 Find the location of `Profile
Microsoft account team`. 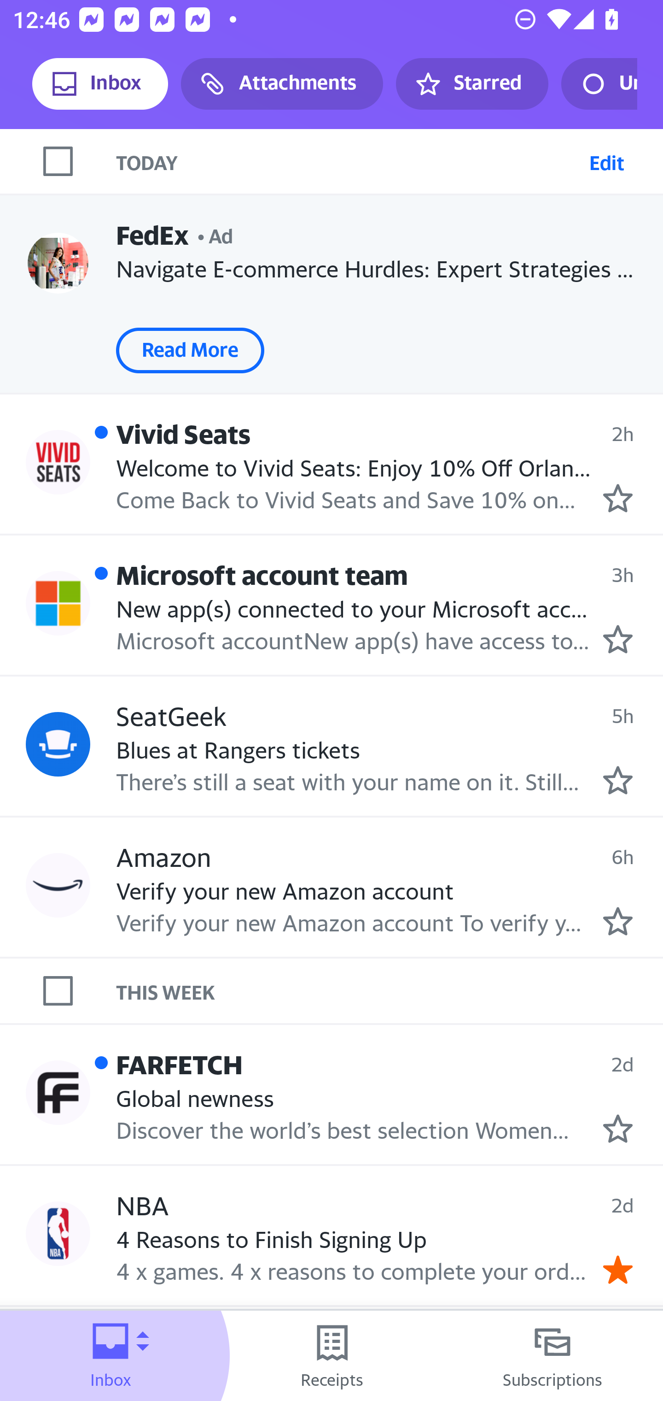

Profile
Microsoft account team is located at coordinates (58, 604).